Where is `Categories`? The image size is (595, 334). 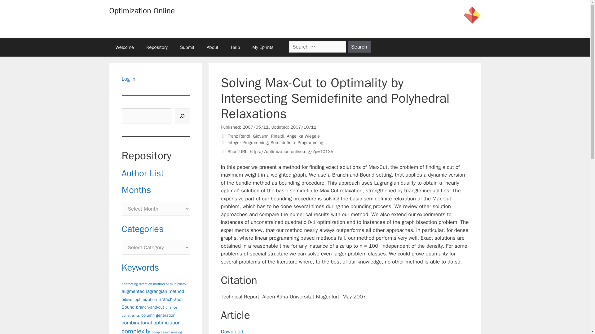 Categories is located at coordinates (143, 229).